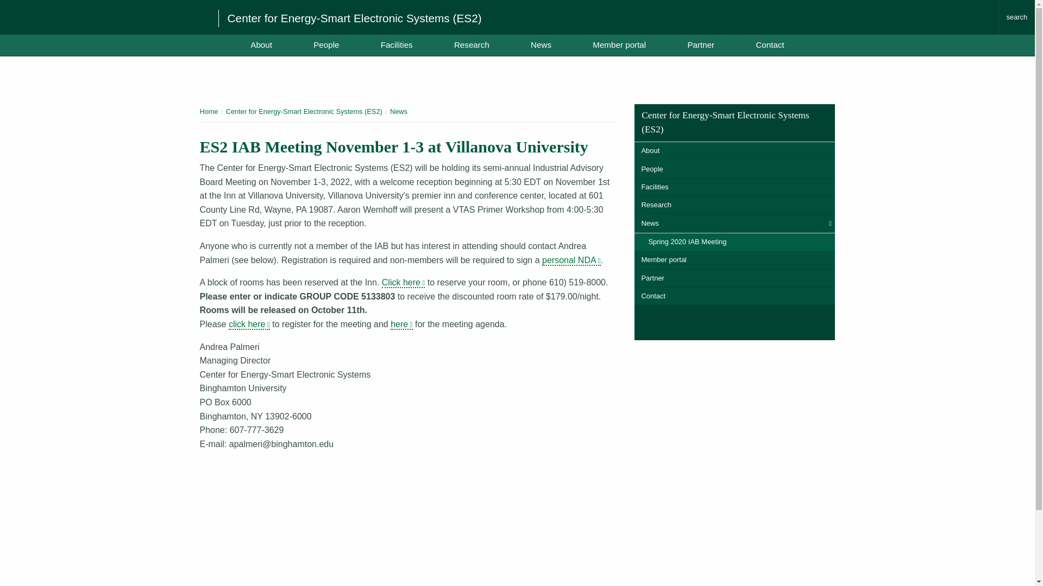  What do you see at coordinates (326, 44) in the screenshot?
I see `People` at bounding box center [326, 44].